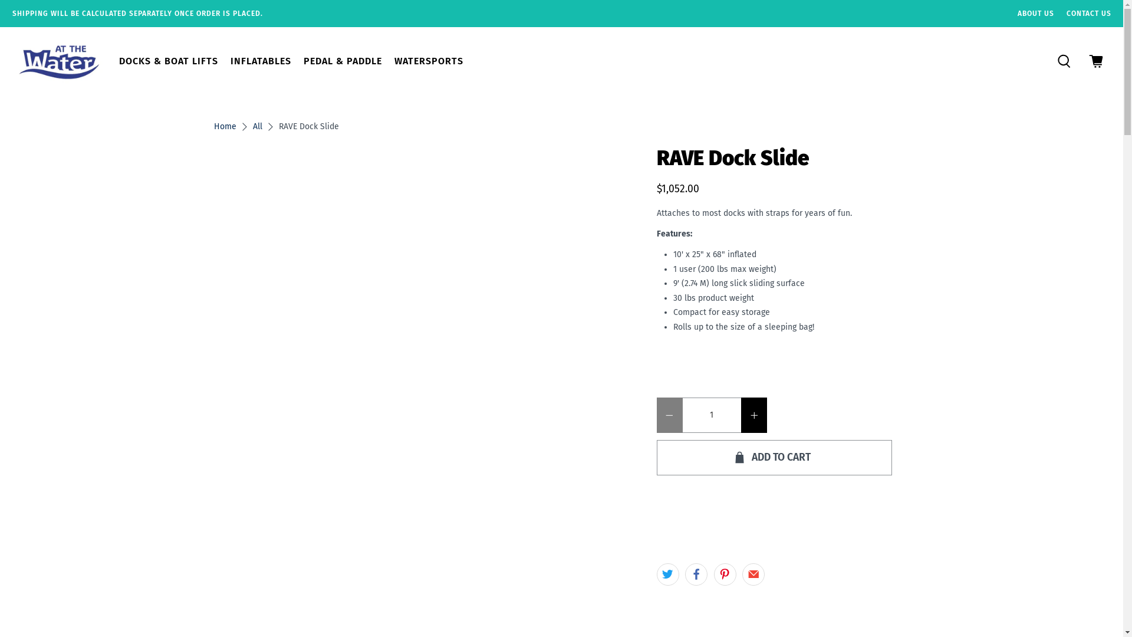 This screenshot has width=1132, height=637. Describe the element at coordinates (169, 61) in the screenshot. I see `DOCKS & BOAT LIFTS` at that location.